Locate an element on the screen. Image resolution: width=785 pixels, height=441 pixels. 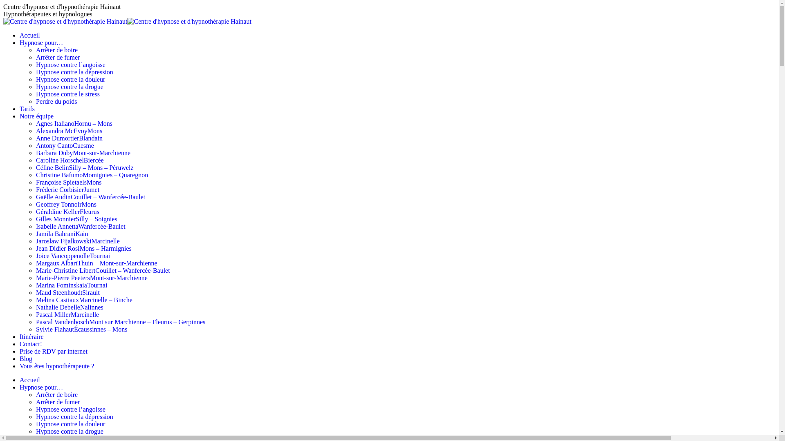
Pascal MillerMarcinelle is located at coordinates (67, 314).